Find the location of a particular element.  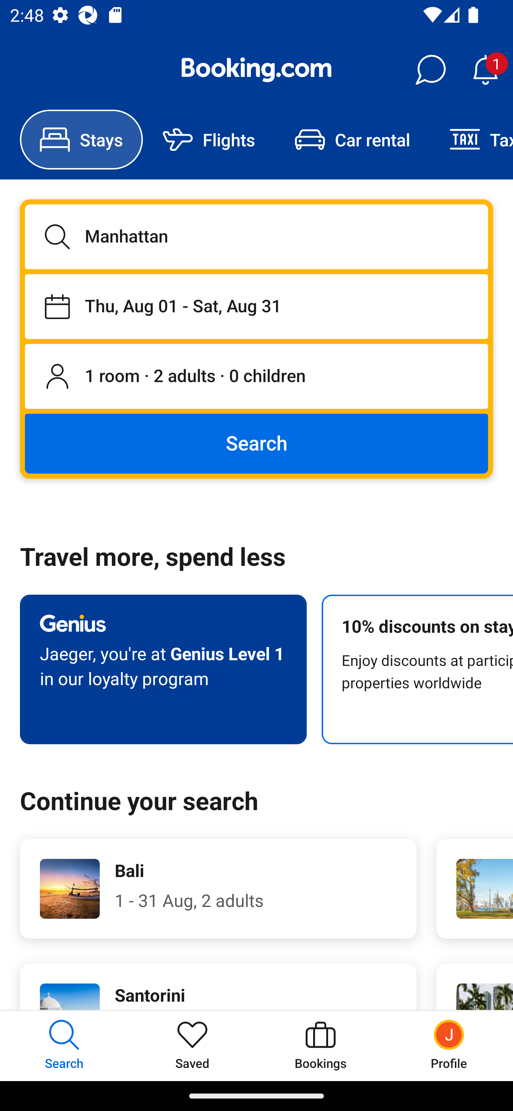

1 room, 2 adults, 0 children is located at coordinates (256, 377).